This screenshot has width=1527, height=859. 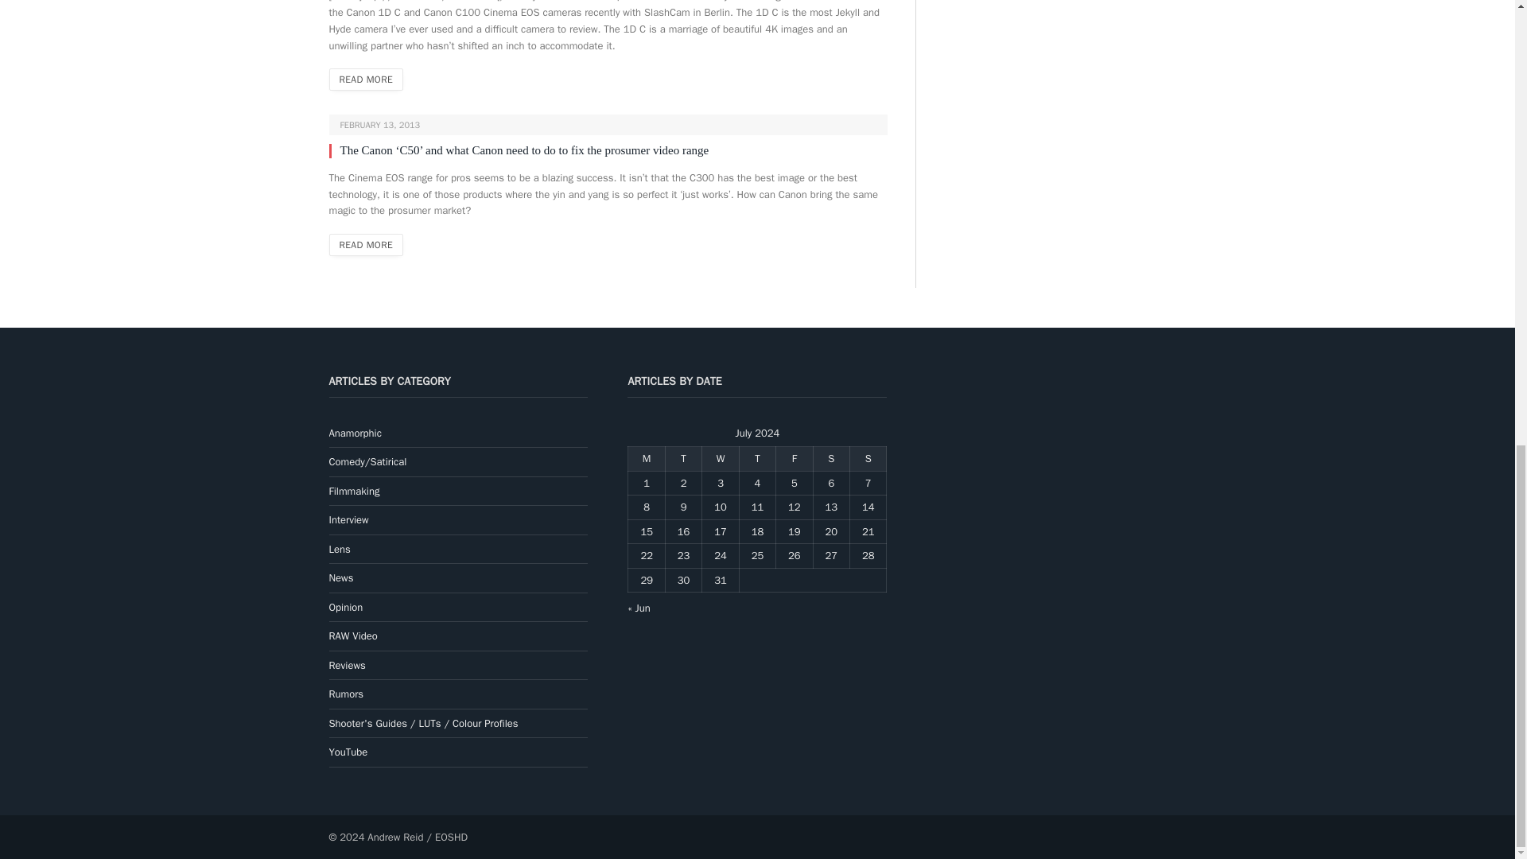 I want to click on Friday, so click(x=794, y=458).